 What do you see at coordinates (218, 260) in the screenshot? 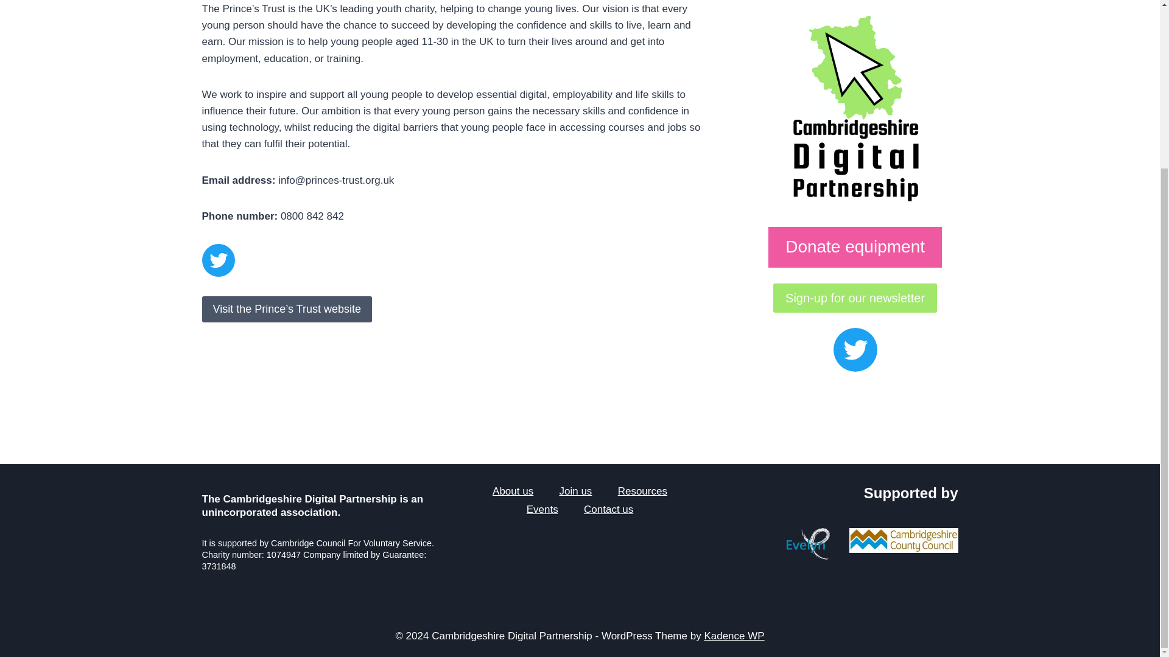
I see `Twitter` at bounding box center [218, 260].